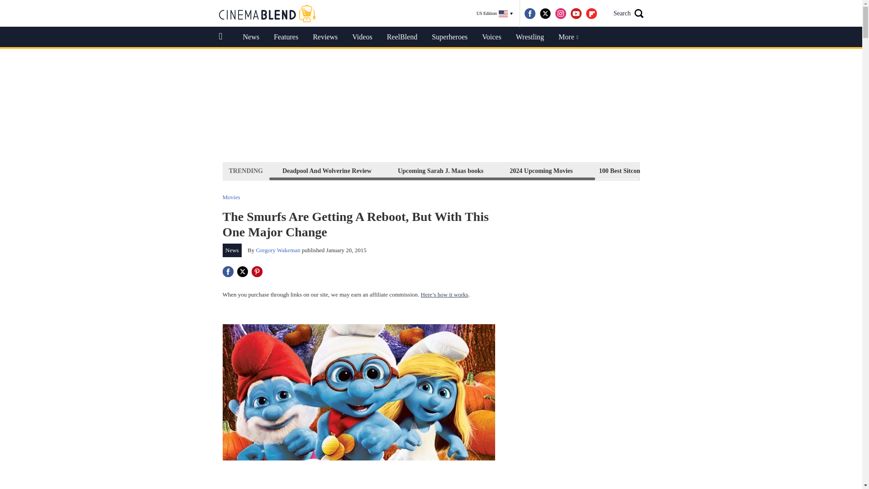  Describe the element at coordinates (402, 37) in the screenshot. I see `ReelBlend` at that location.